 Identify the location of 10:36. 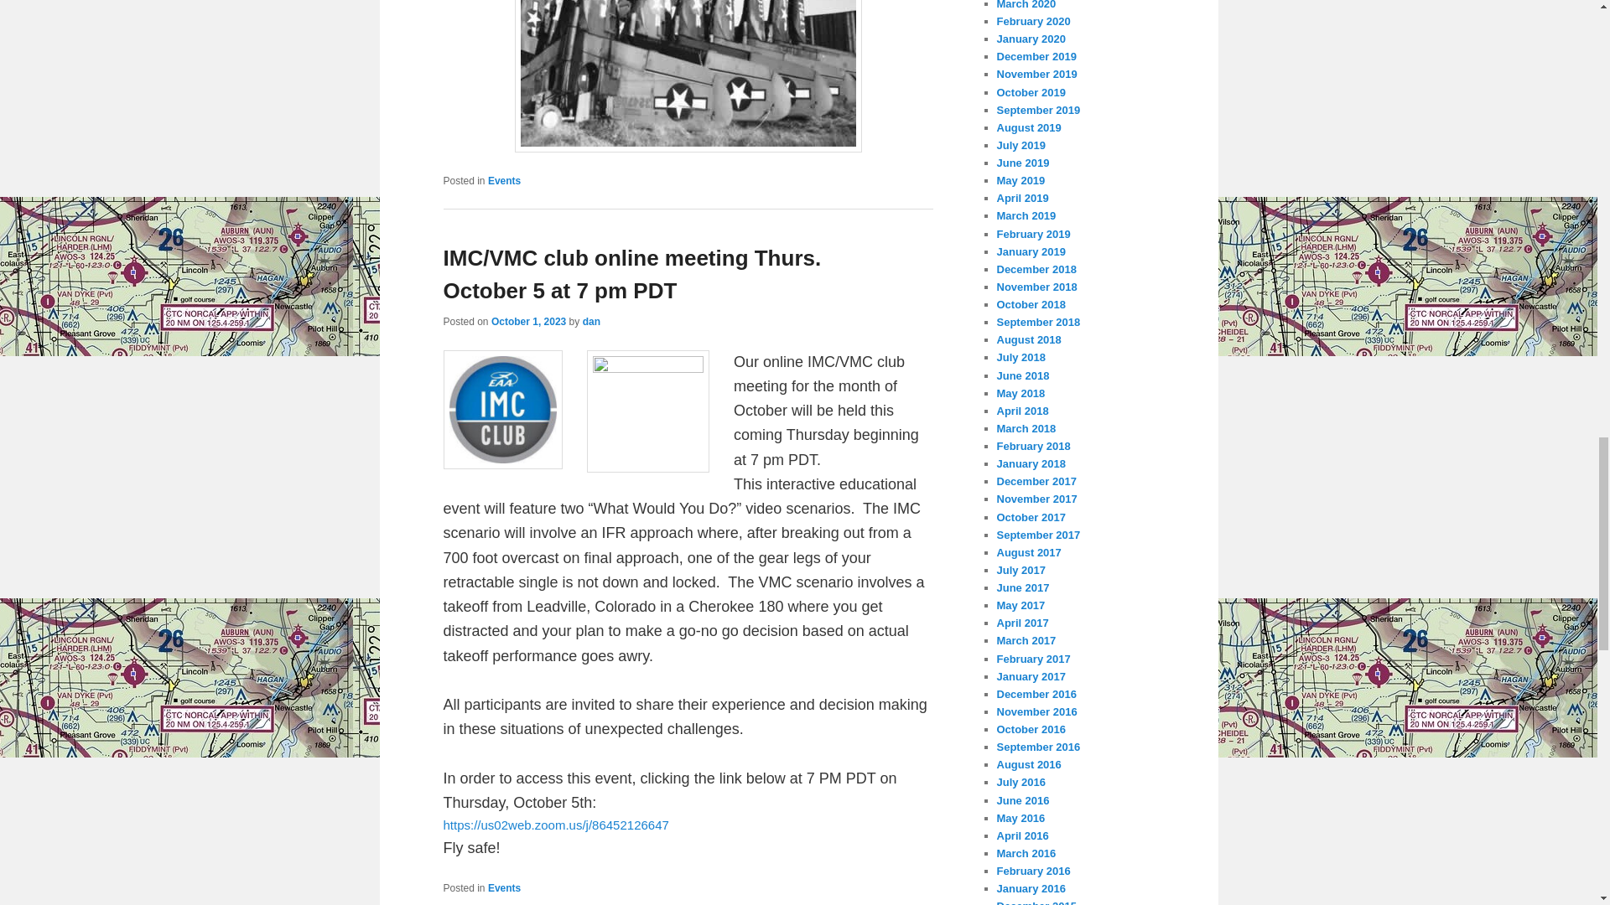
(528, 321).